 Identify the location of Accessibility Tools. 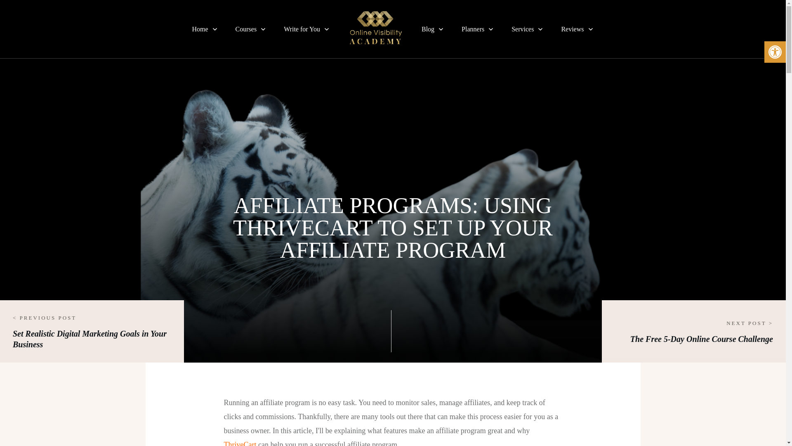
(775, 52).